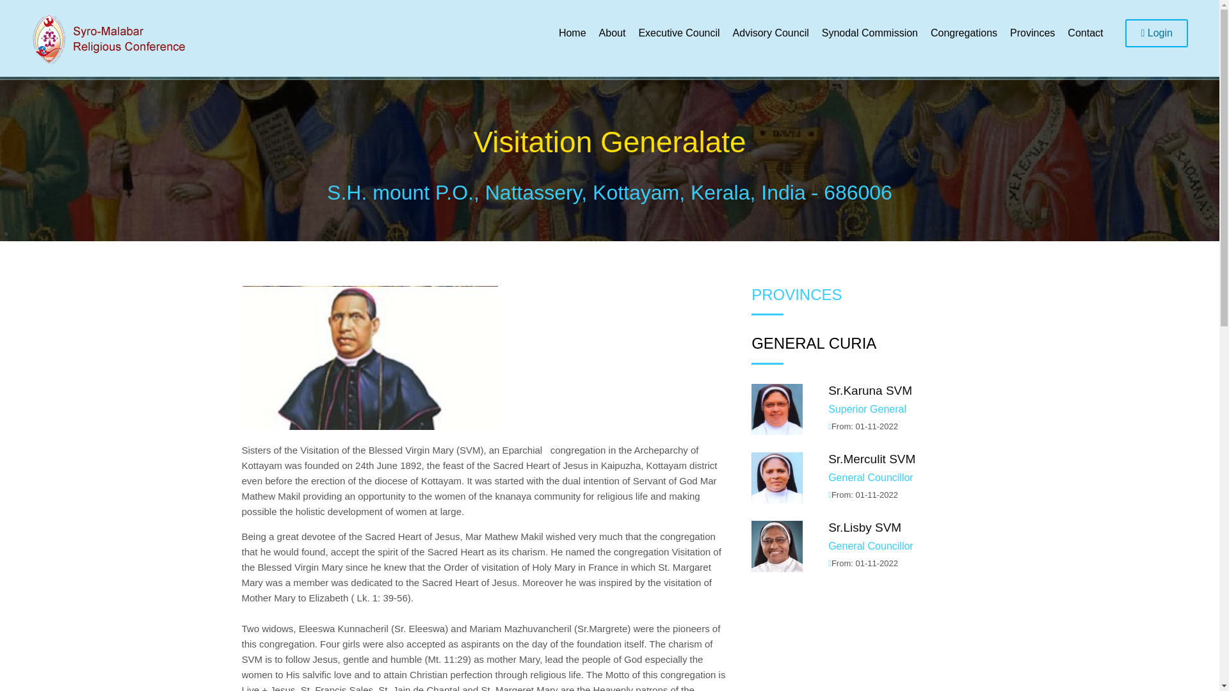 The height and width of the screenshot is (691, 1229). What do you see at coordinates (796, 294) in the screenshot?
I see `PROVINCES` at bounding box center [796, 294].